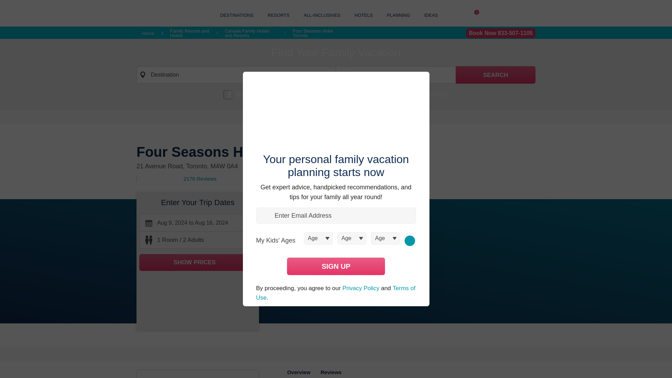 The image size is (672, 378). I want to click on Sign Up, so click(336, 266).